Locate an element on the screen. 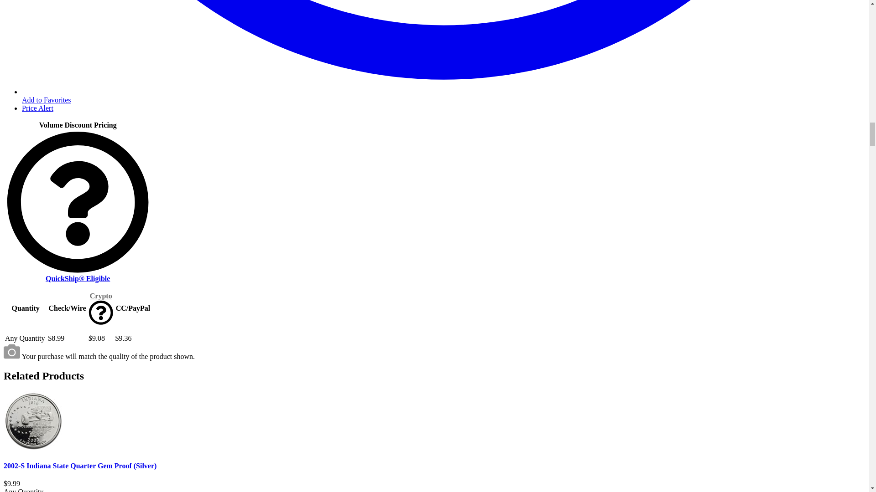 The width and height of the screenshot is (876, 492). BitPay and Cryptocurrencies is located at coordinates (101, 296).